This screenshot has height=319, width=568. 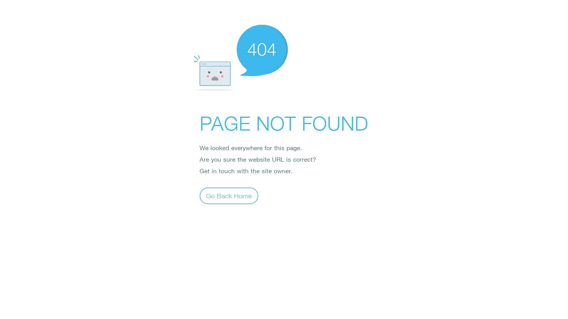 What do you see at coordinates (229, 196) in the screenshot?
I see `Go Back Home` at bounding box center [229, 196].